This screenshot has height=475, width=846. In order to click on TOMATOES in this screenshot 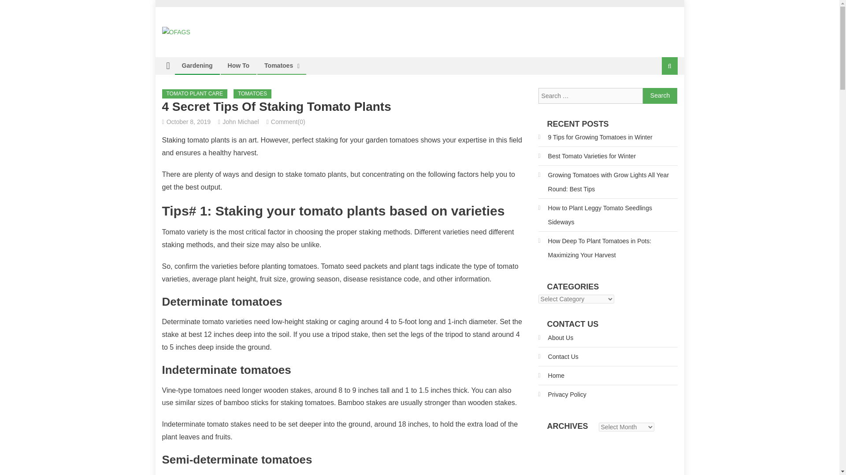, I will do `click(252, 94)`.